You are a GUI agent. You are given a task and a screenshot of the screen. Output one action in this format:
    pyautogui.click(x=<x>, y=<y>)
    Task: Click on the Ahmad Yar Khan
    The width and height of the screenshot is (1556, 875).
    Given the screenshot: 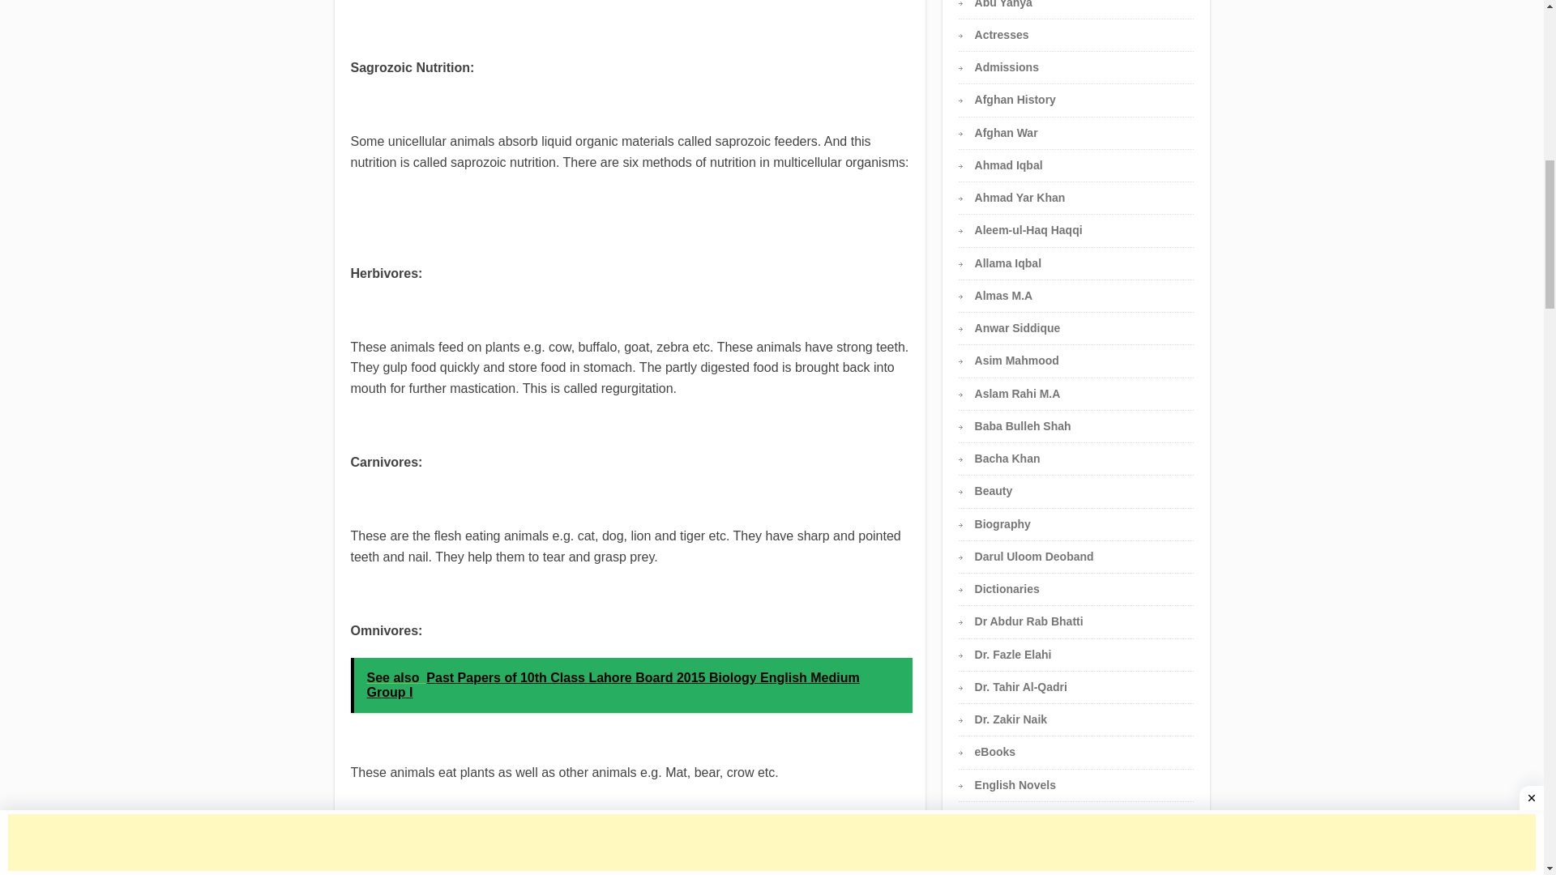 What is the action you would take?
    pyautogui.click(x=1020, y=198)
    